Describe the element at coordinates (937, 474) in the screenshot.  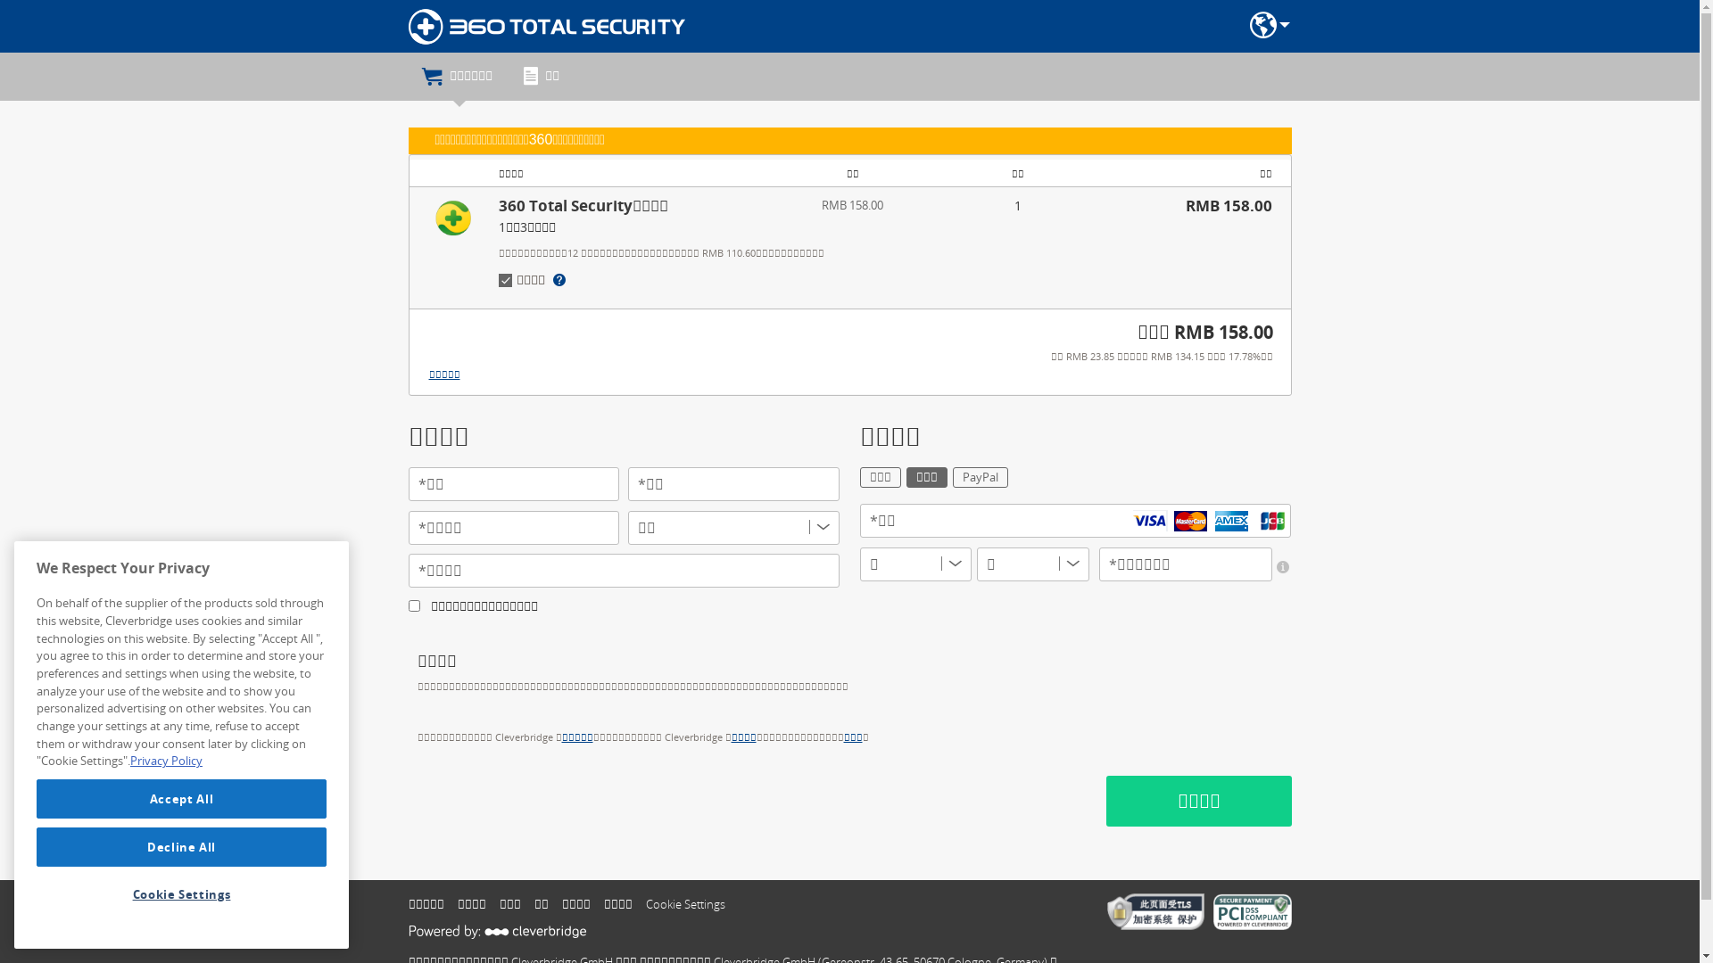
I see `CCA` at that location.